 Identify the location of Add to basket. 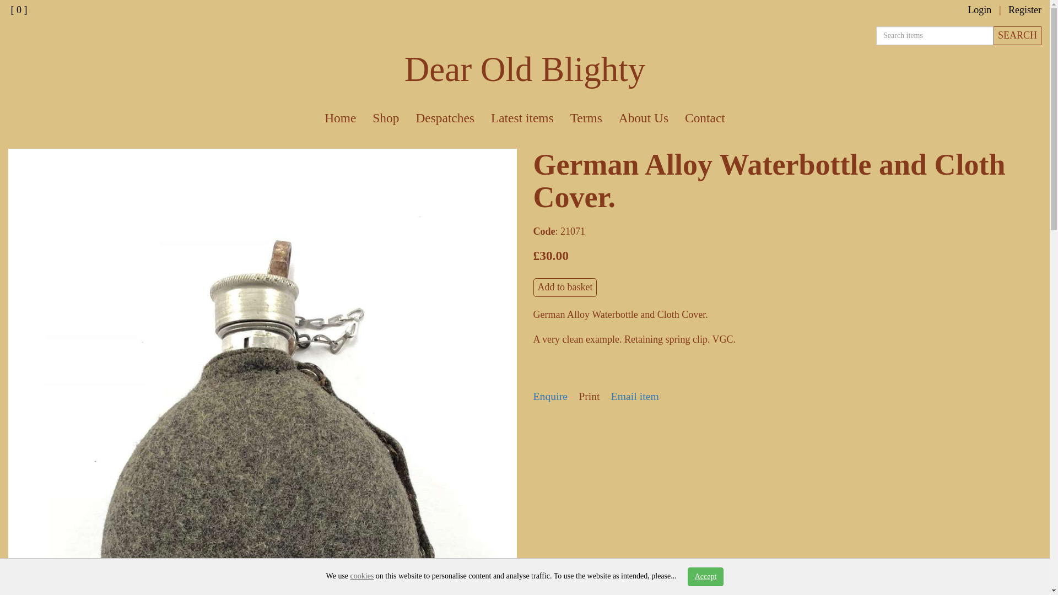
(565, 288).